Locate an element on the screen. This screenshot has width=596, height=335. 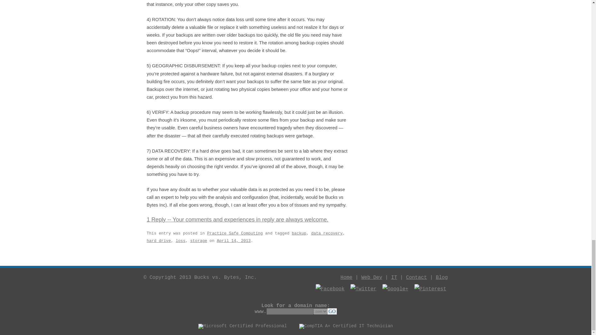
storage is located at coordinates (199, 241).